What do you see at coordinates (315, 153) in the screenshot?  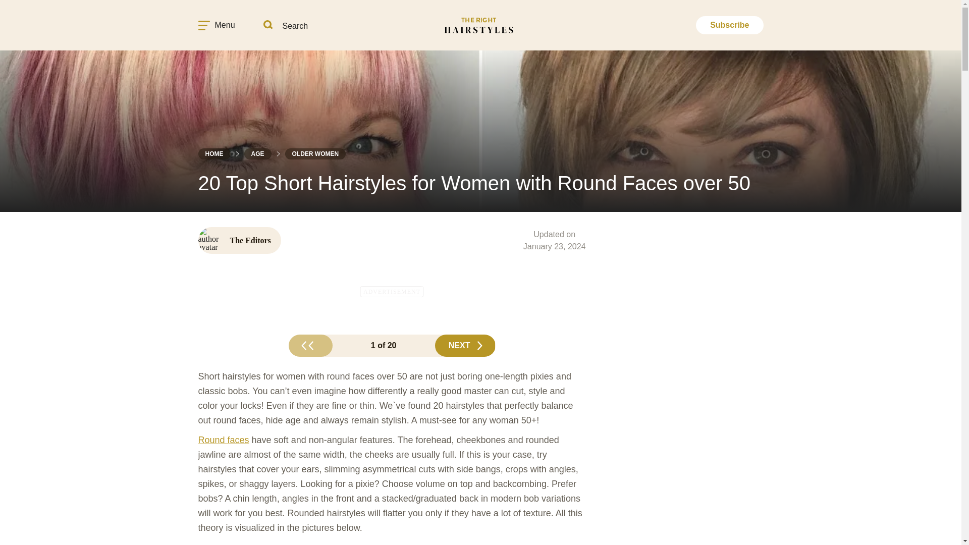 I see `OLDER WOMEN` at bounding box center [315, 153].